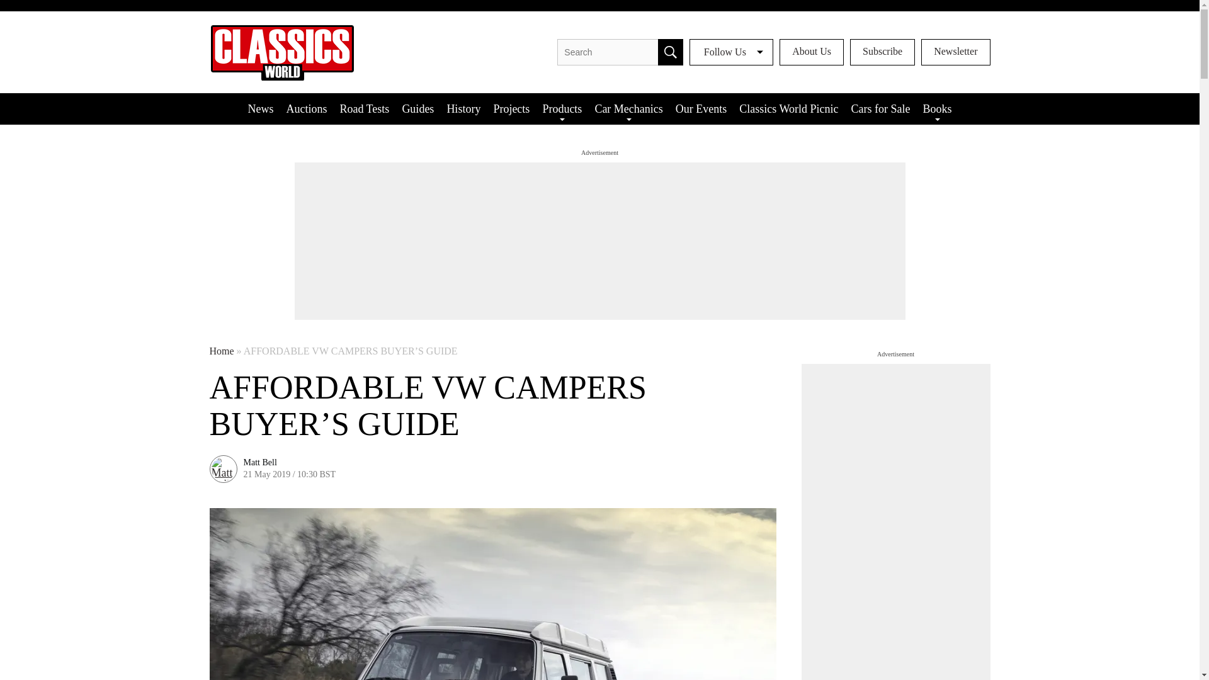 The width and height of the screenshot is (1209, 680). What do you see at coordinates (259, 462) in the screenshot?
I see `Matt Bell` at bounding box center [259, 462].